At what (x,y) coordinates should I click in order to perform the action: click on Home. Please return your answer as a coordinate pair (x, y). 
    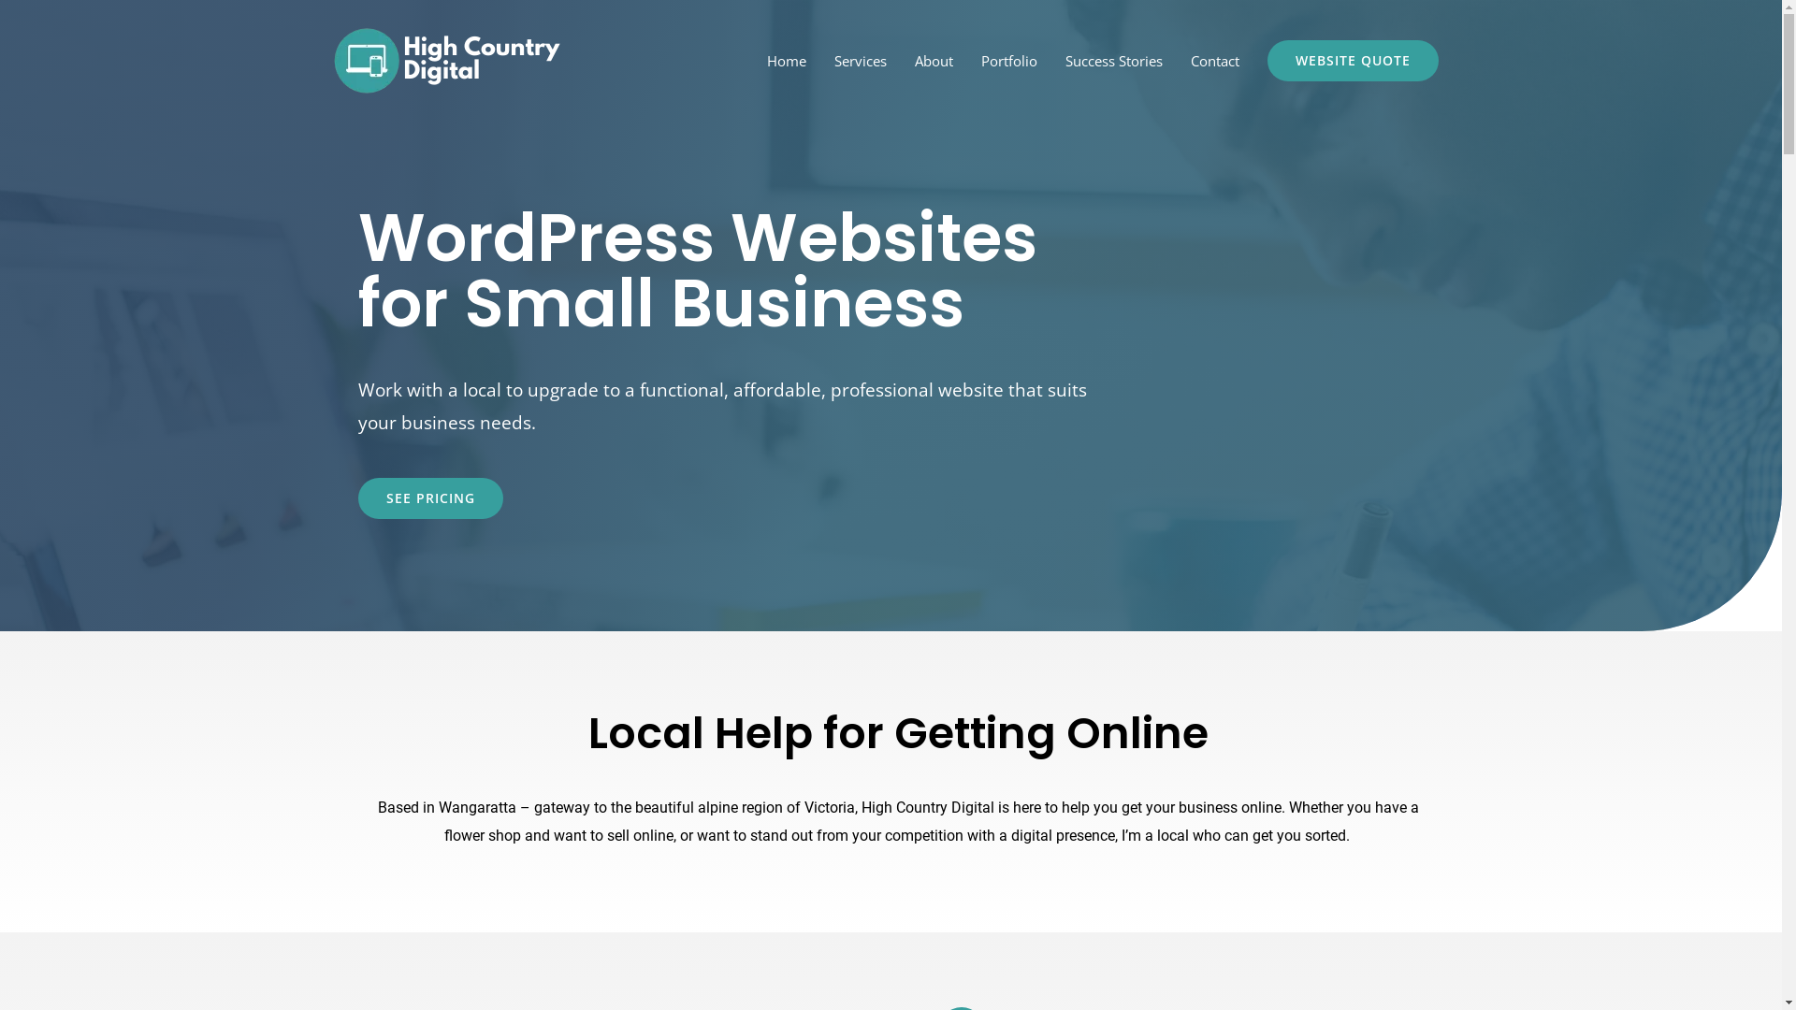
    Looking at the image, I should click on (786, 61).